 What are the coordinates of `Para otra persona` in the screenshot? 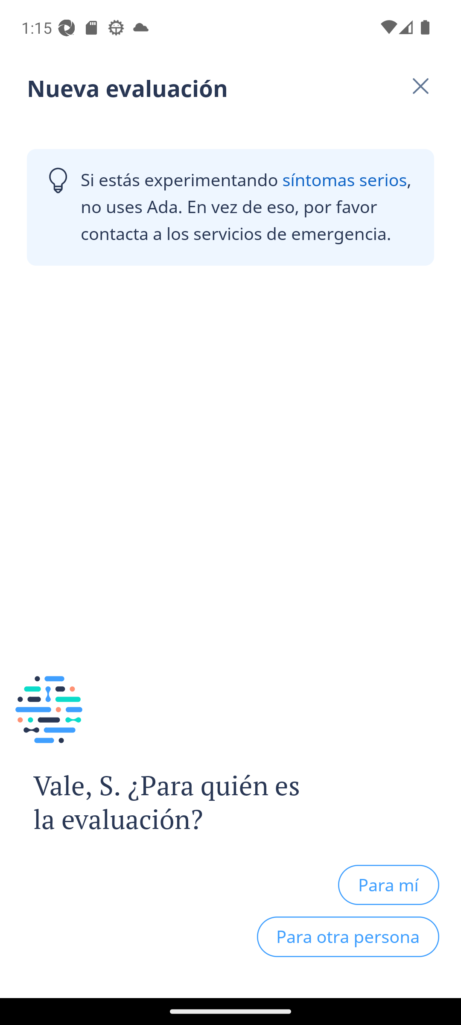 It's located at (348, 937).